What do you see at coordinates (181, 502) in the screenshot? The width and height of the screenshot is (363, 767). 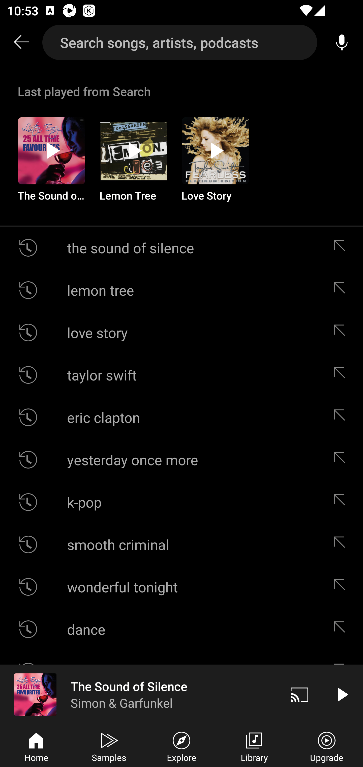 I see `k-pop Edit suggestion k-pop` at bounding box center [181, 502].